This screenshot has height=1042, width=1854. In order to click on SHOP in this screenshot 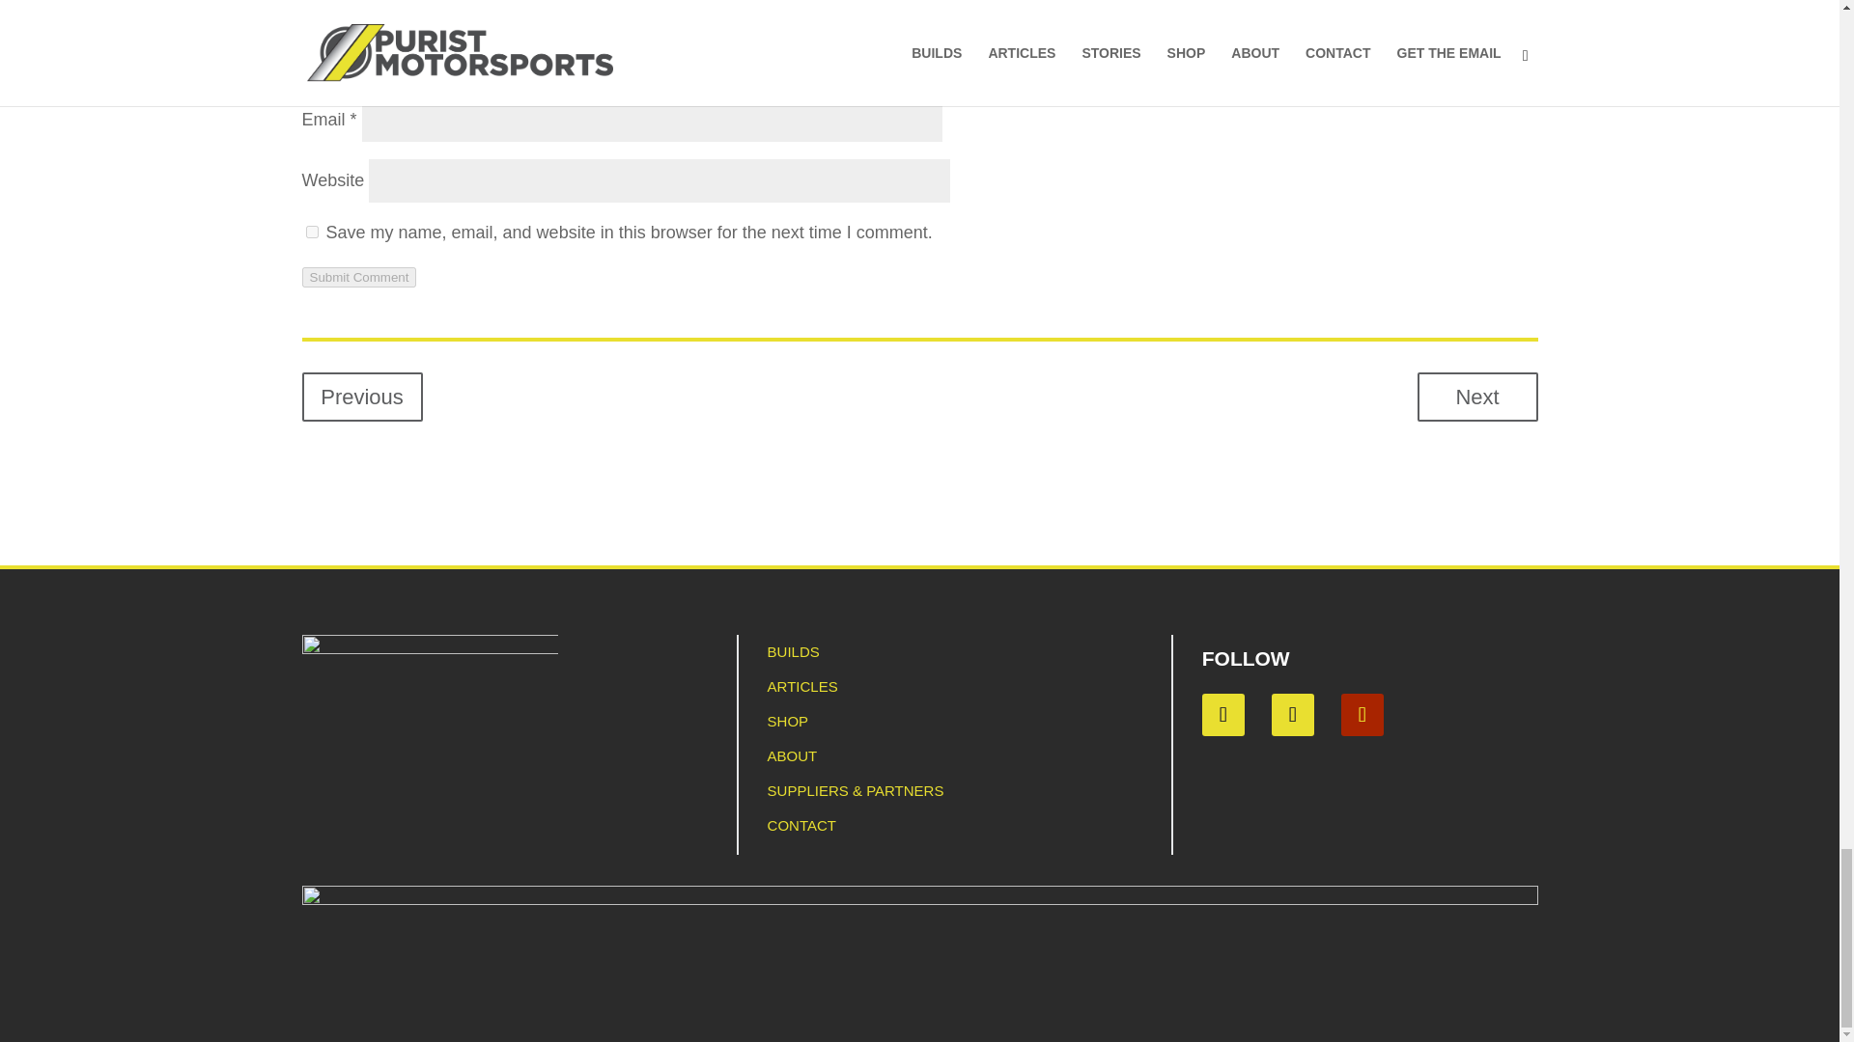, I will do `click(788, 721)`.